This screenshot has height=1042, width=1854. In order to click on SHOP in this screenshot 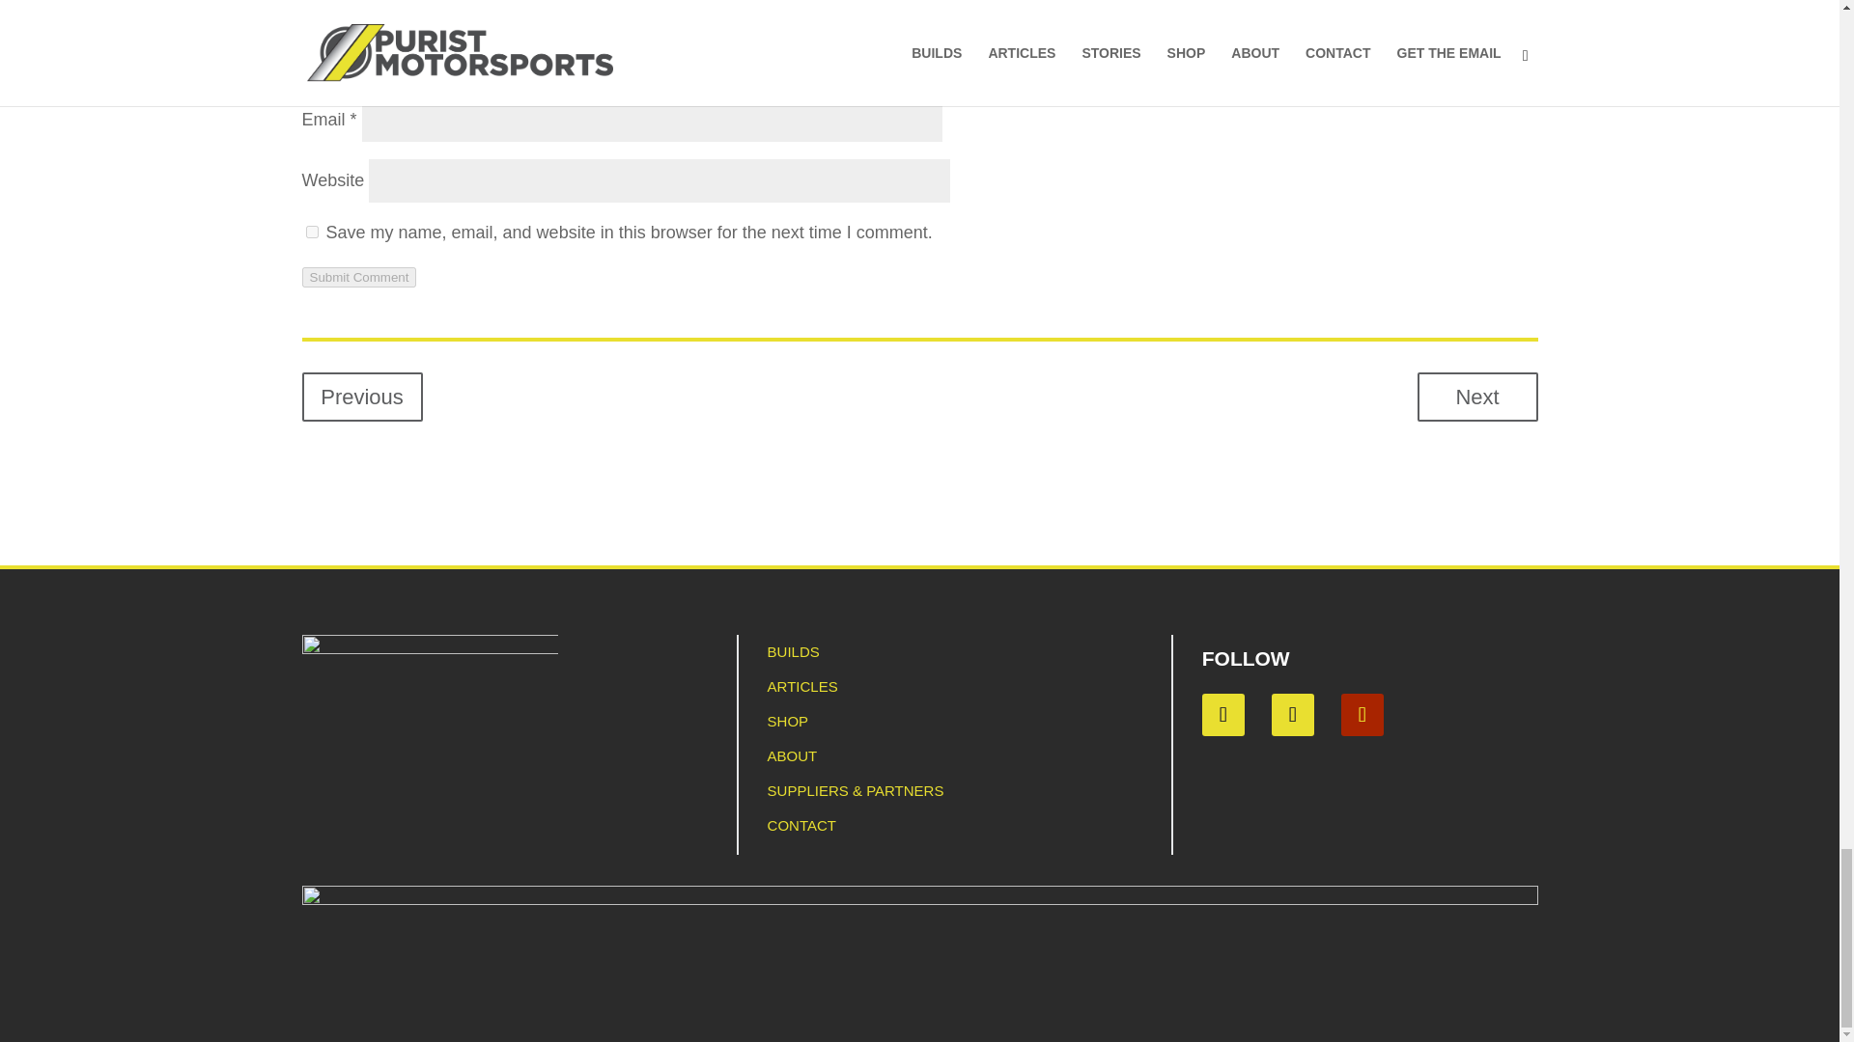, I will do `click(788, 721)`.